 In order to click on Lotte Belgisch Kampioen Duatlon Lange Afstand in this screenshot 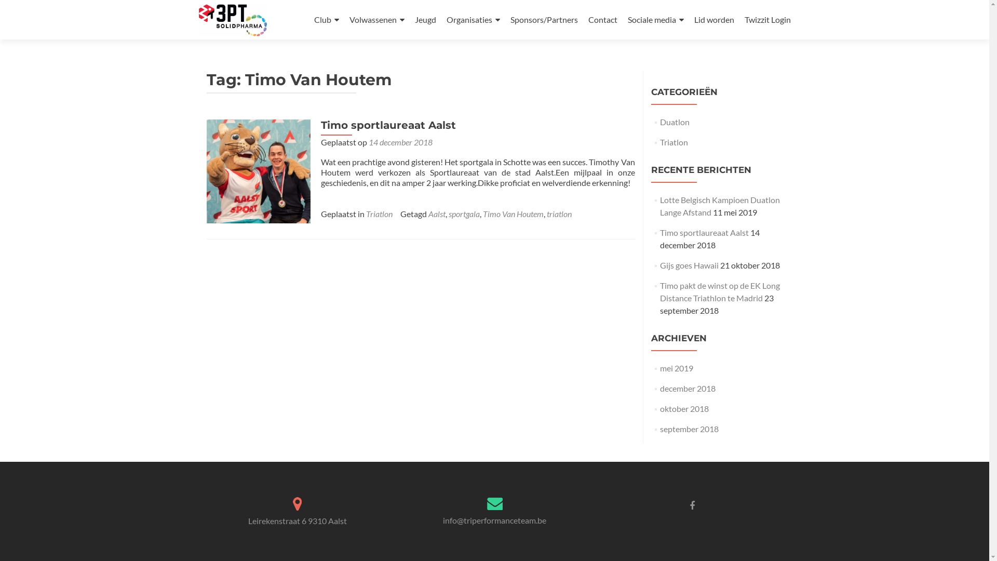, I will do `click(720, 206)`.